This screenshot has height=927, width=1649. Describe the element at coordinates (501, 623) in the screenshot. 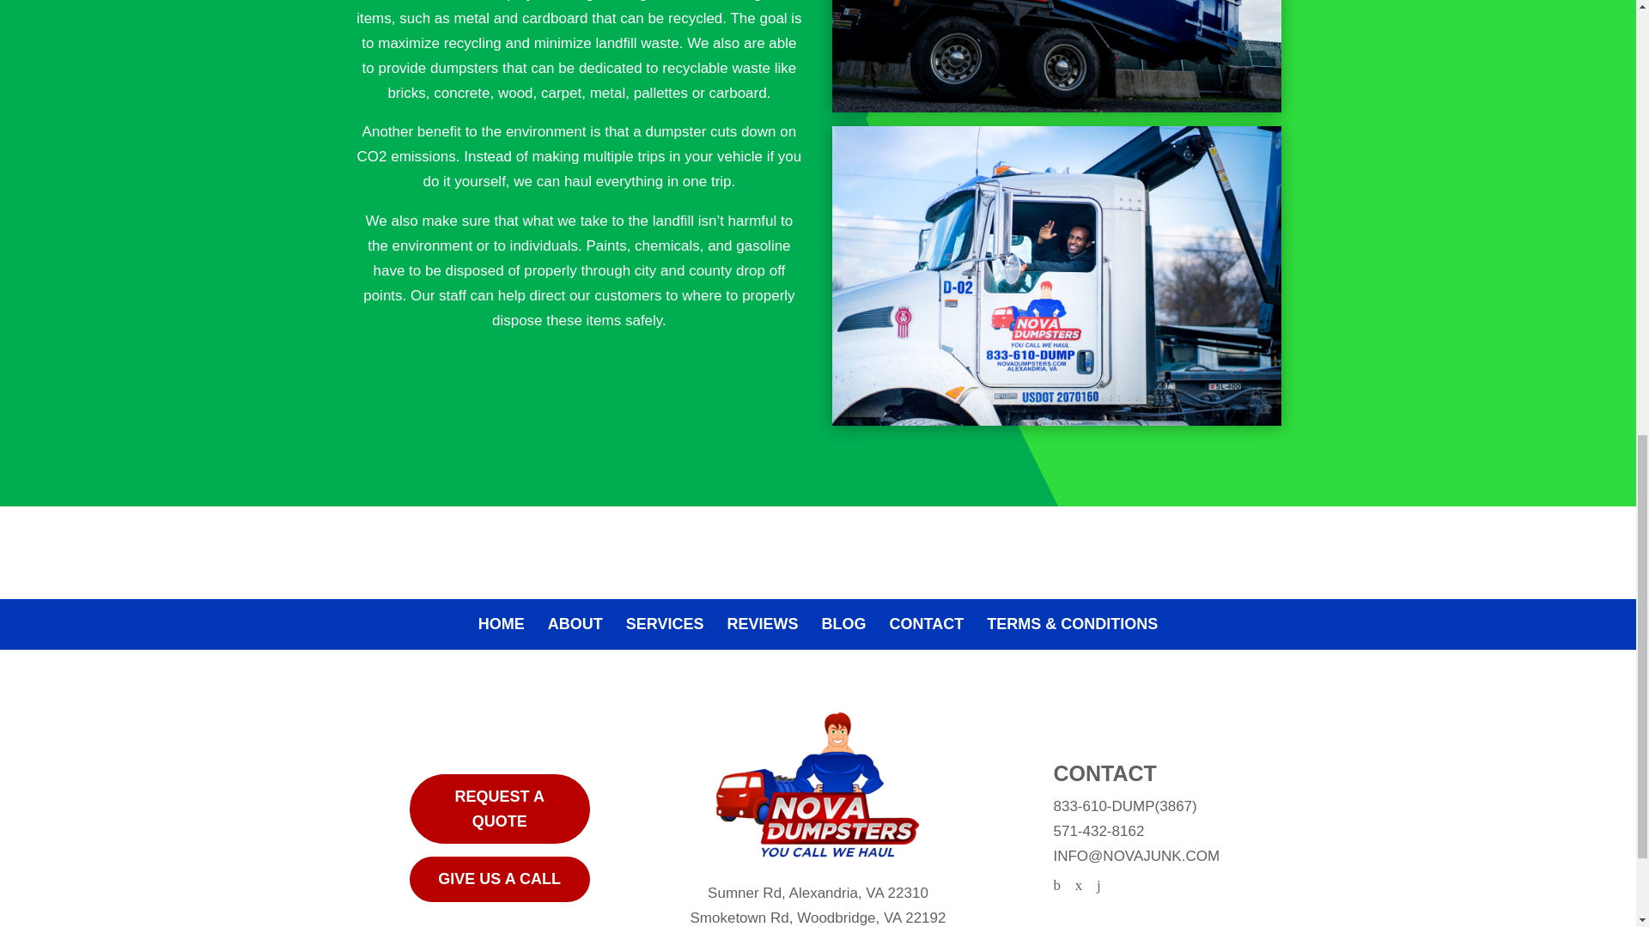

I see `HOME` at that location.